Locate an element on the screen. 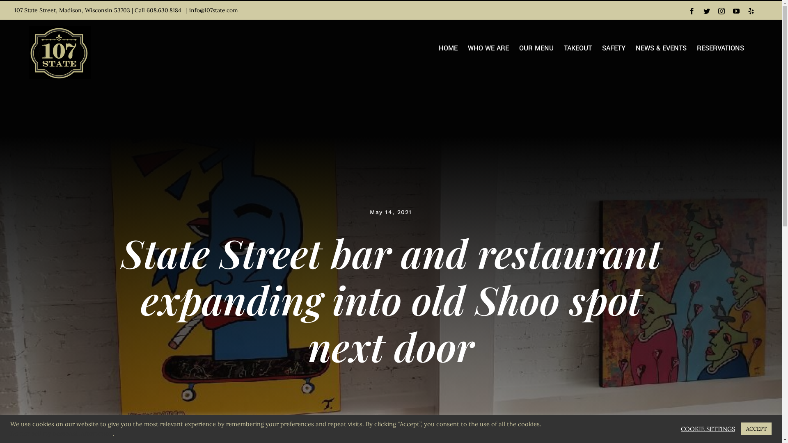  Yelp is located at coordinates (751, 11).